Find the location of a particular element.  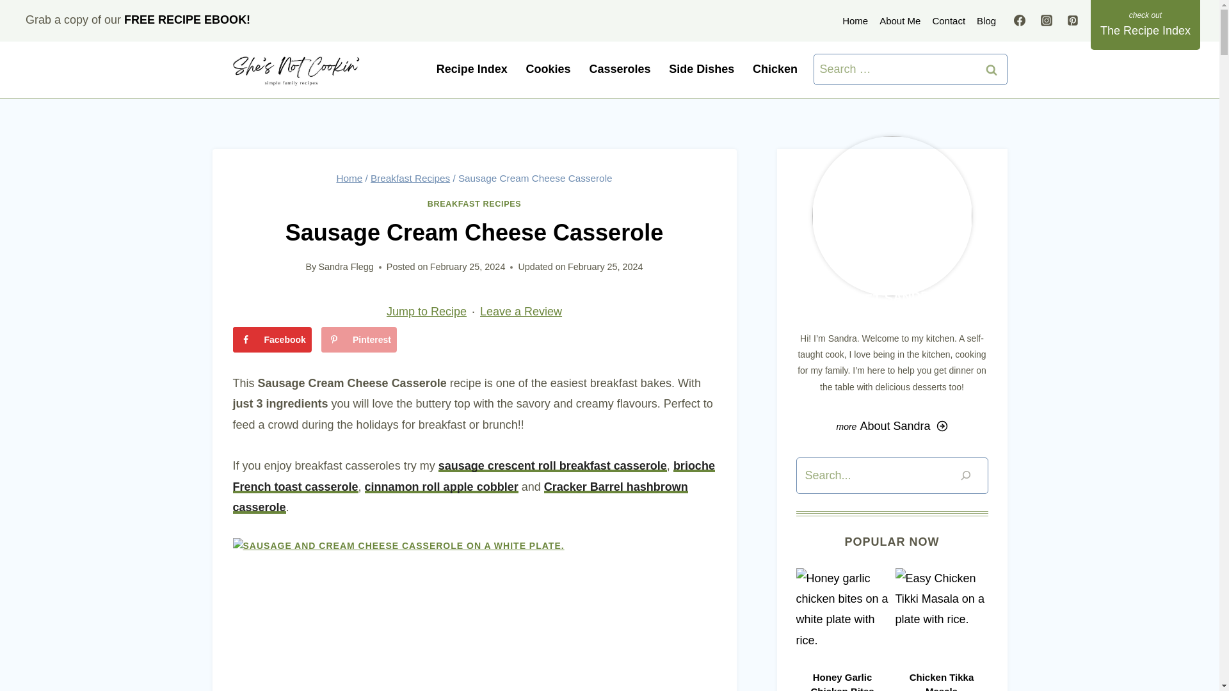

Pinterest is located at coordinates (358, 339).